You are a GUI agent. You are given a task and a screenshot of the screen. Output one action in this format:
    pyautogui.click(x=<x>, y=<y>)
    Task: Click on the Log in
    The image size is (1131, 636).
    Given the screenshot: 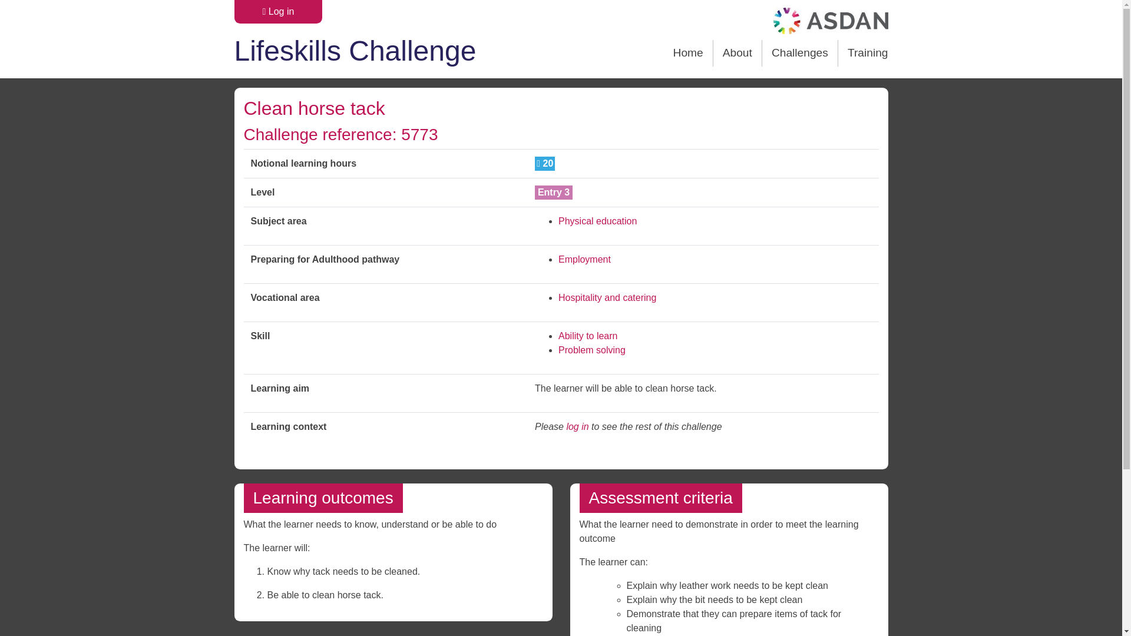 What is the action you would take?
    pyautogui.click(x=278, y=12)
    